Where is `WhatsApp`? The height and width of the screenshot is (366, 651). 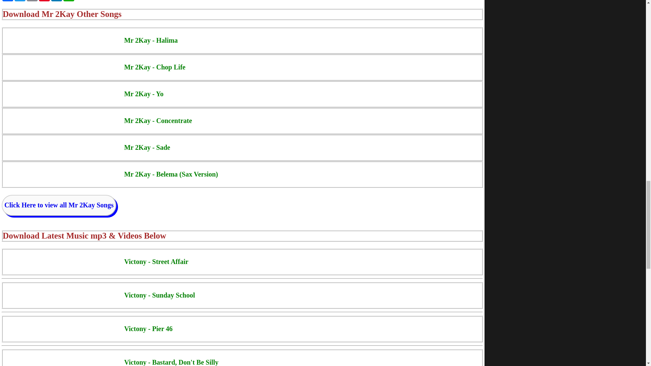
WhatsApp is located at coordinates (68, 1).